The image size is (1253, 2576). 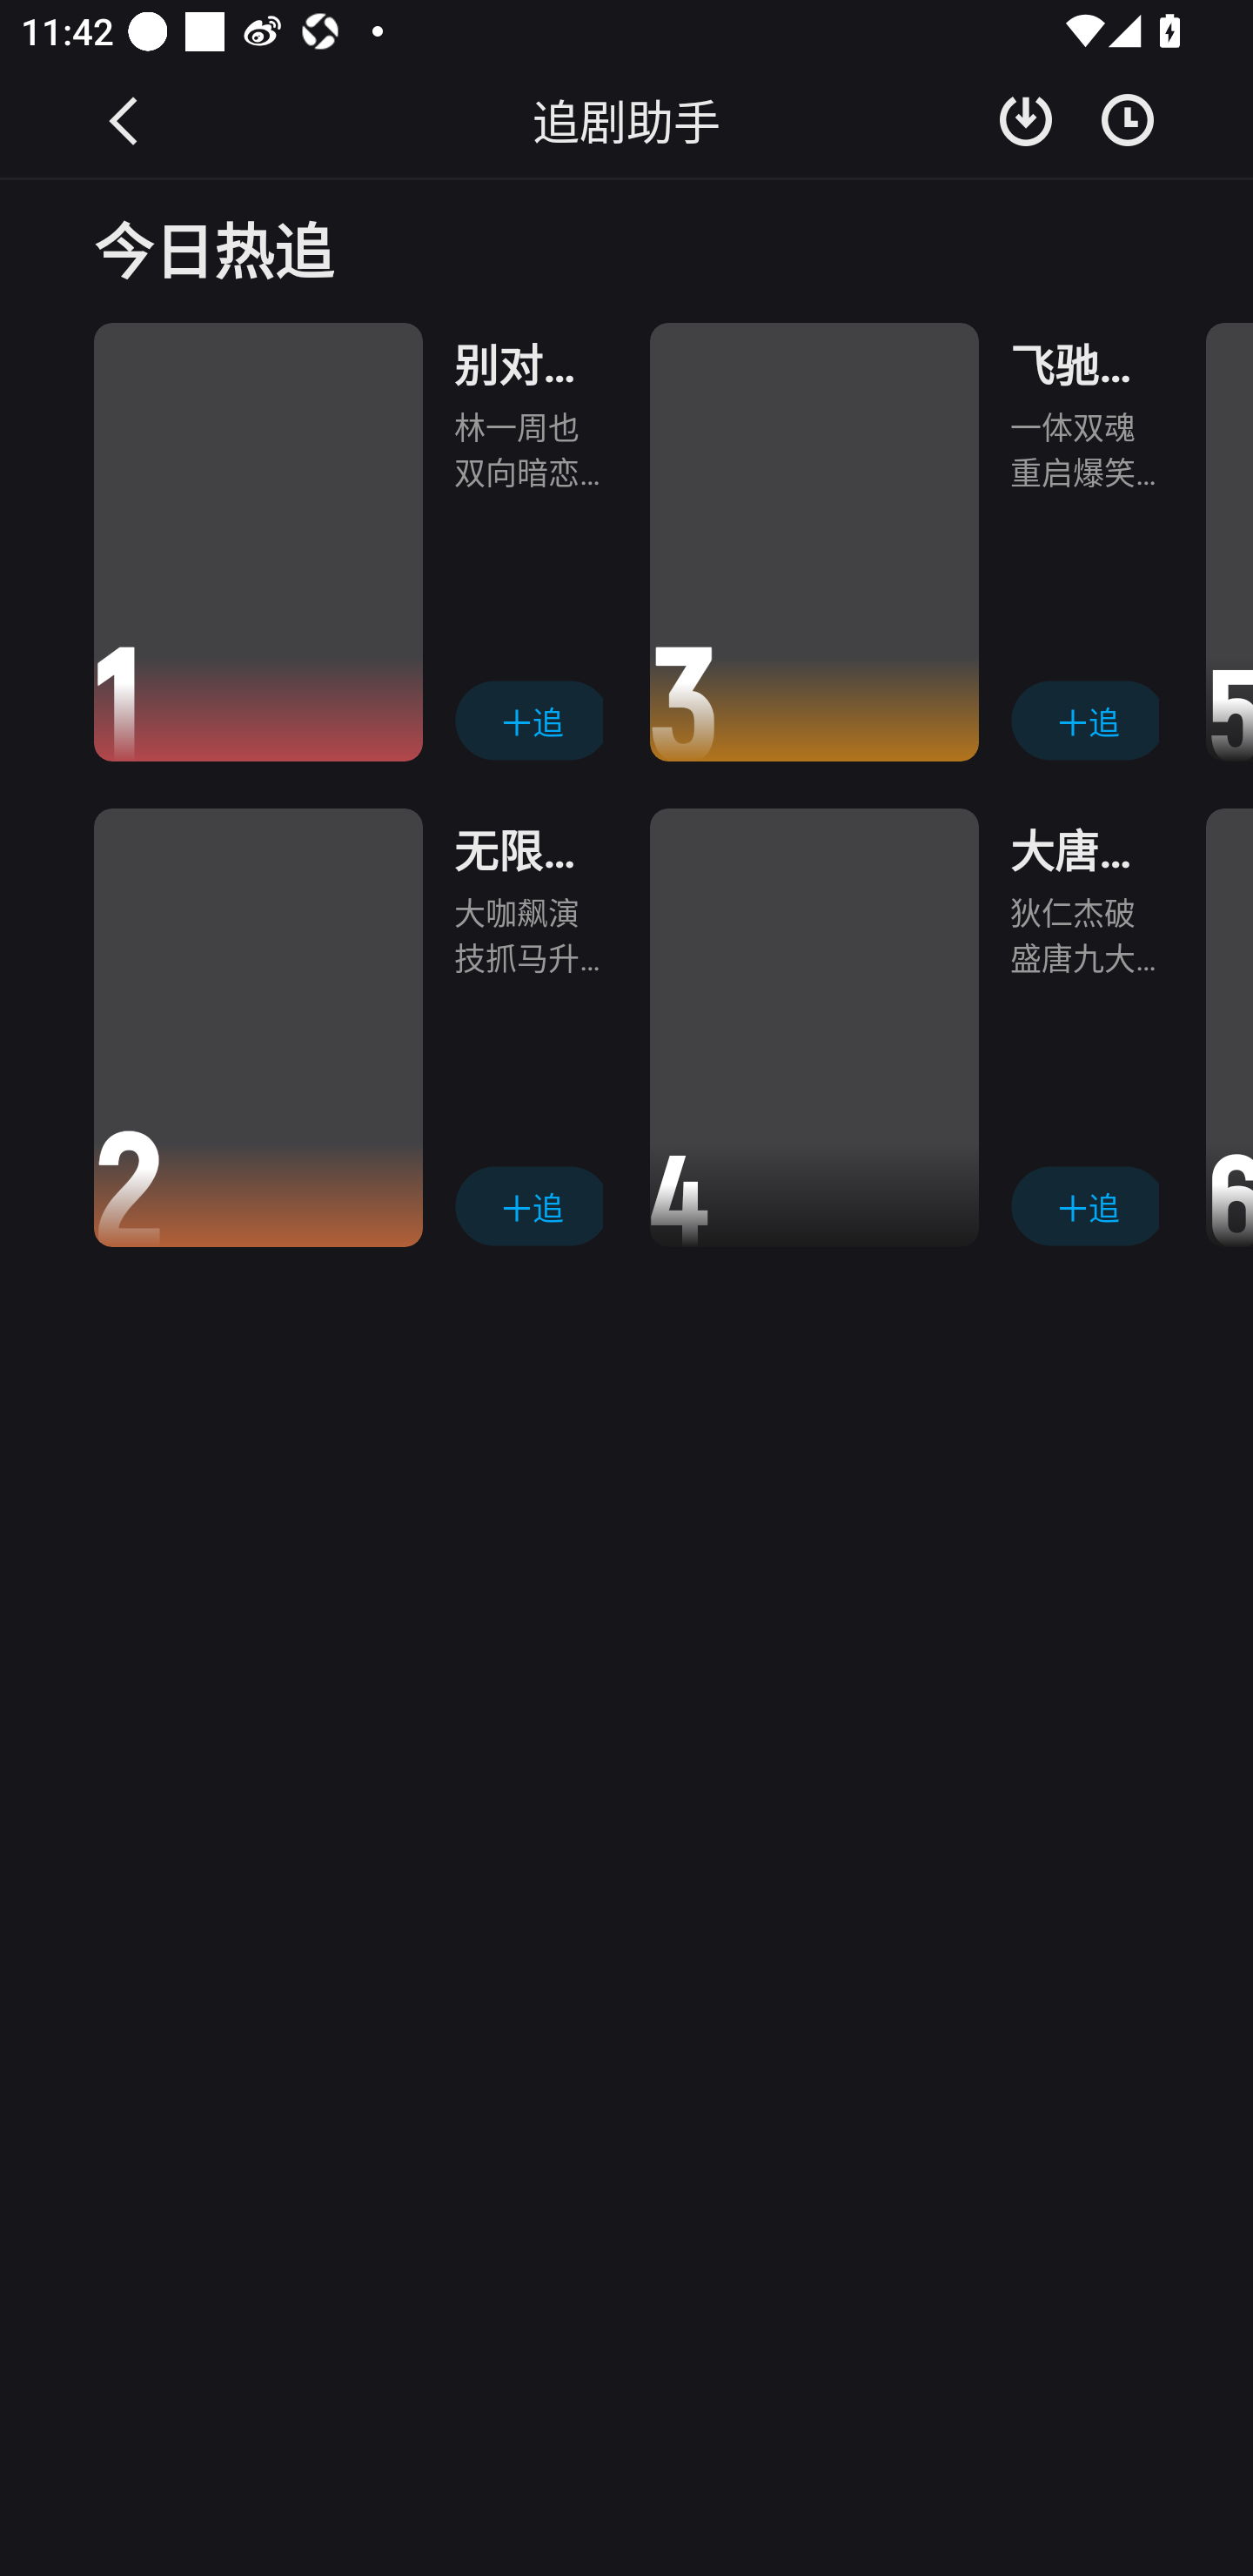 I want to click on 下载, so click(x=1026, y=119).